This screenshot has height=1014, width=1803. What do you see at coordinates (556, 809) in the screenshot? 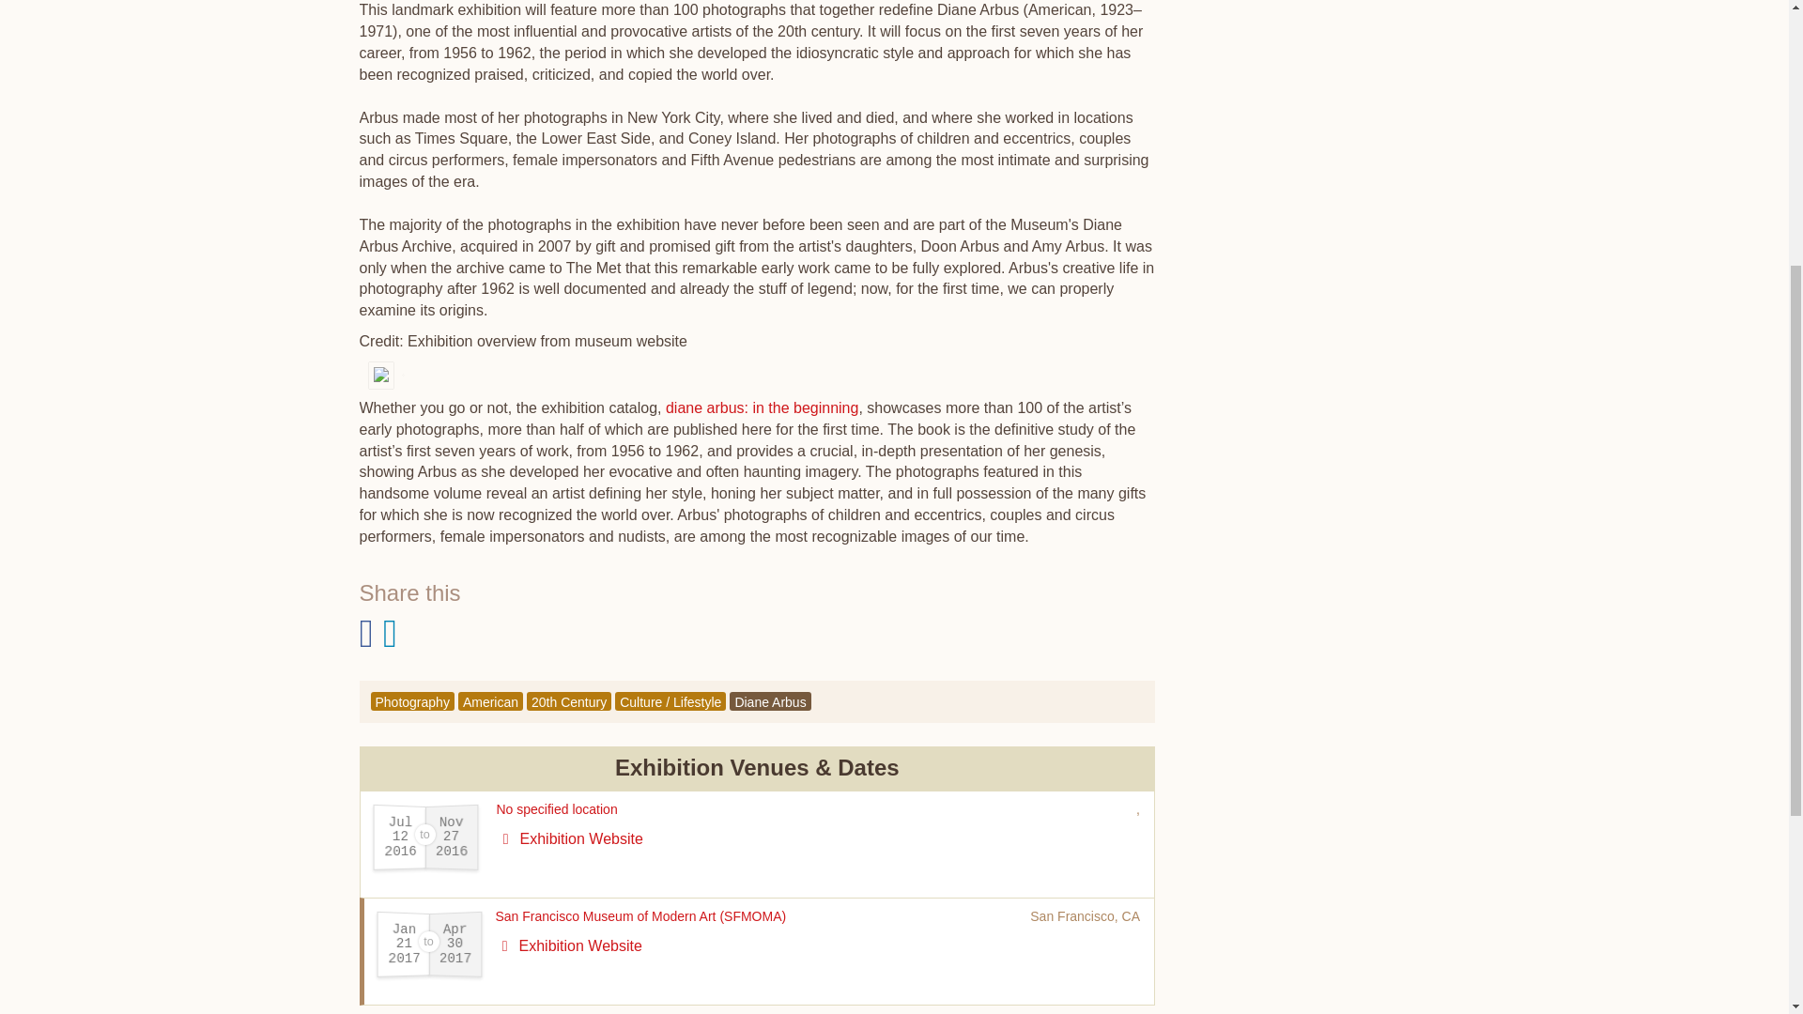
I see `No specified location` at bounding box center [556, 809].